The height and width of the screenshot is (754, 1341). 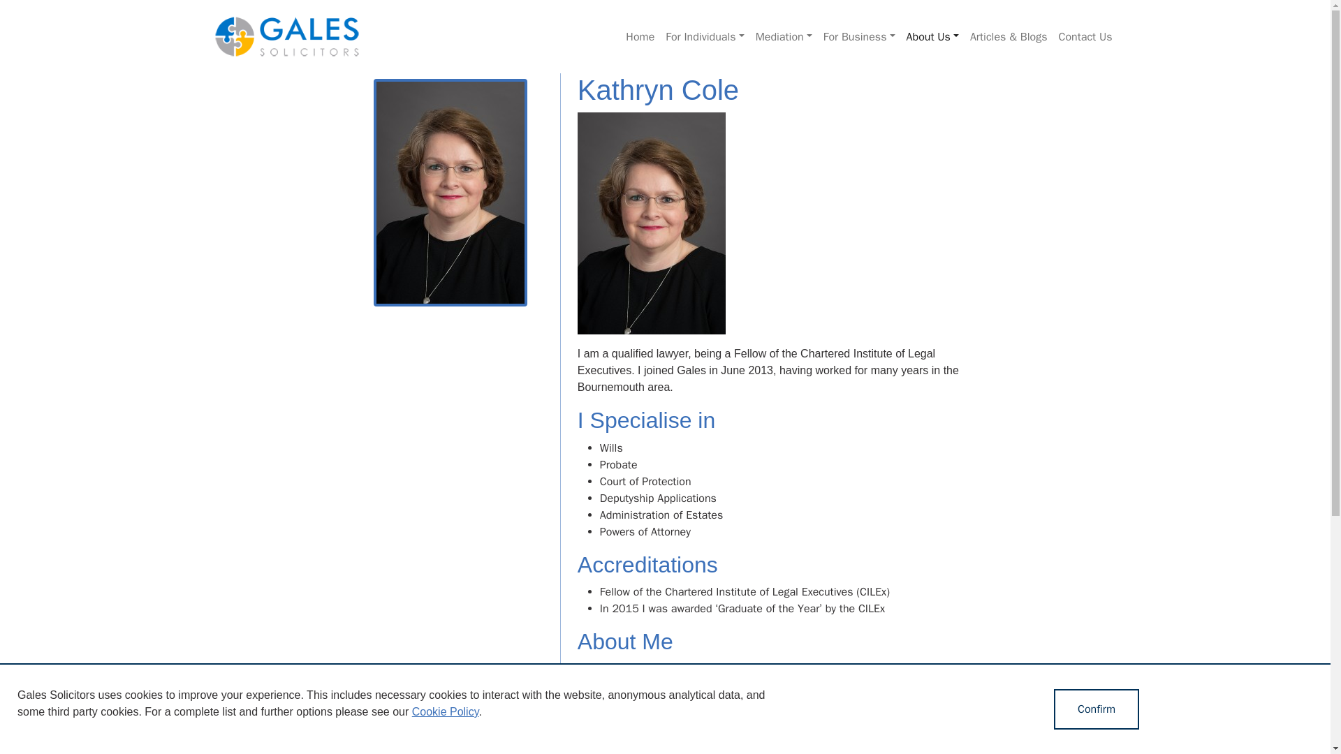 What do you see at coordinates (704, 37) in the screenshot?
I see `For Individuals` at bounding box center [704, 37].